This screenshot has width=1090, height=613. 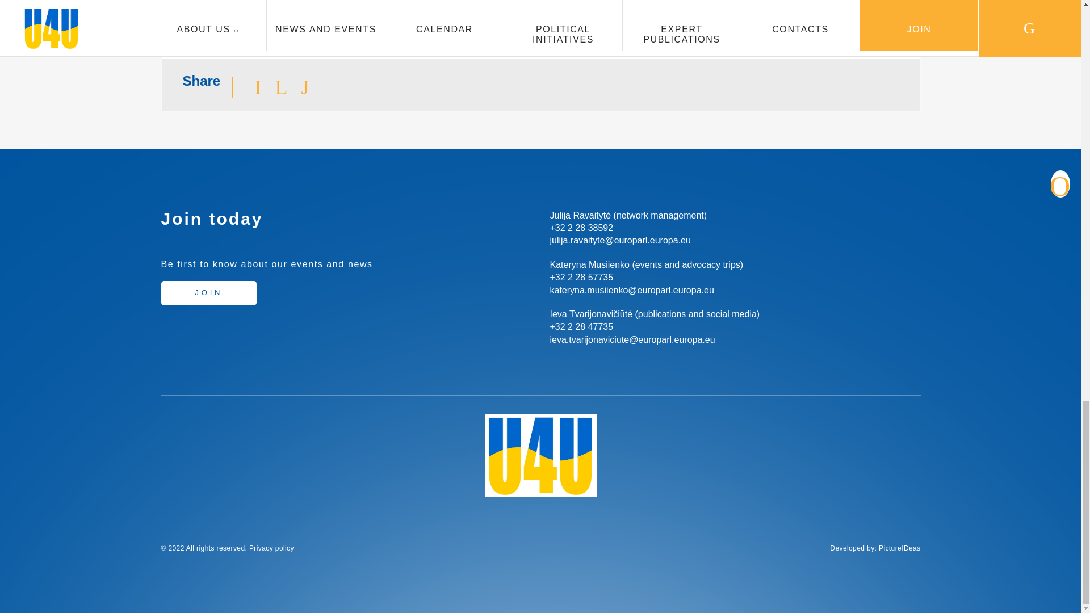 What do you see at coordinates (209, 293) in the screenshot?
I see `JOIN` at bounding box center [209, 293].